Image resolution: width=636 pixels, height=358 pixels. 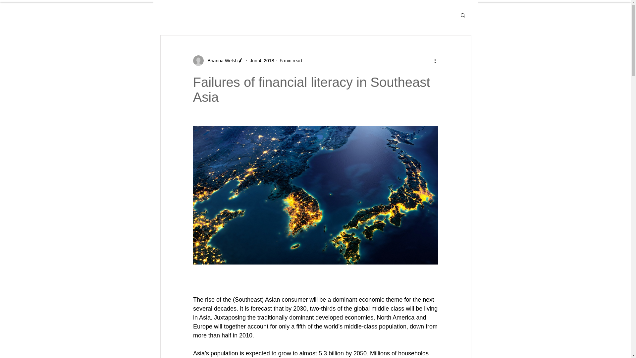 What do you see at coordinates (291, 60) in the screenshot?
I see `5 min read` at bounding box center [291, 60].